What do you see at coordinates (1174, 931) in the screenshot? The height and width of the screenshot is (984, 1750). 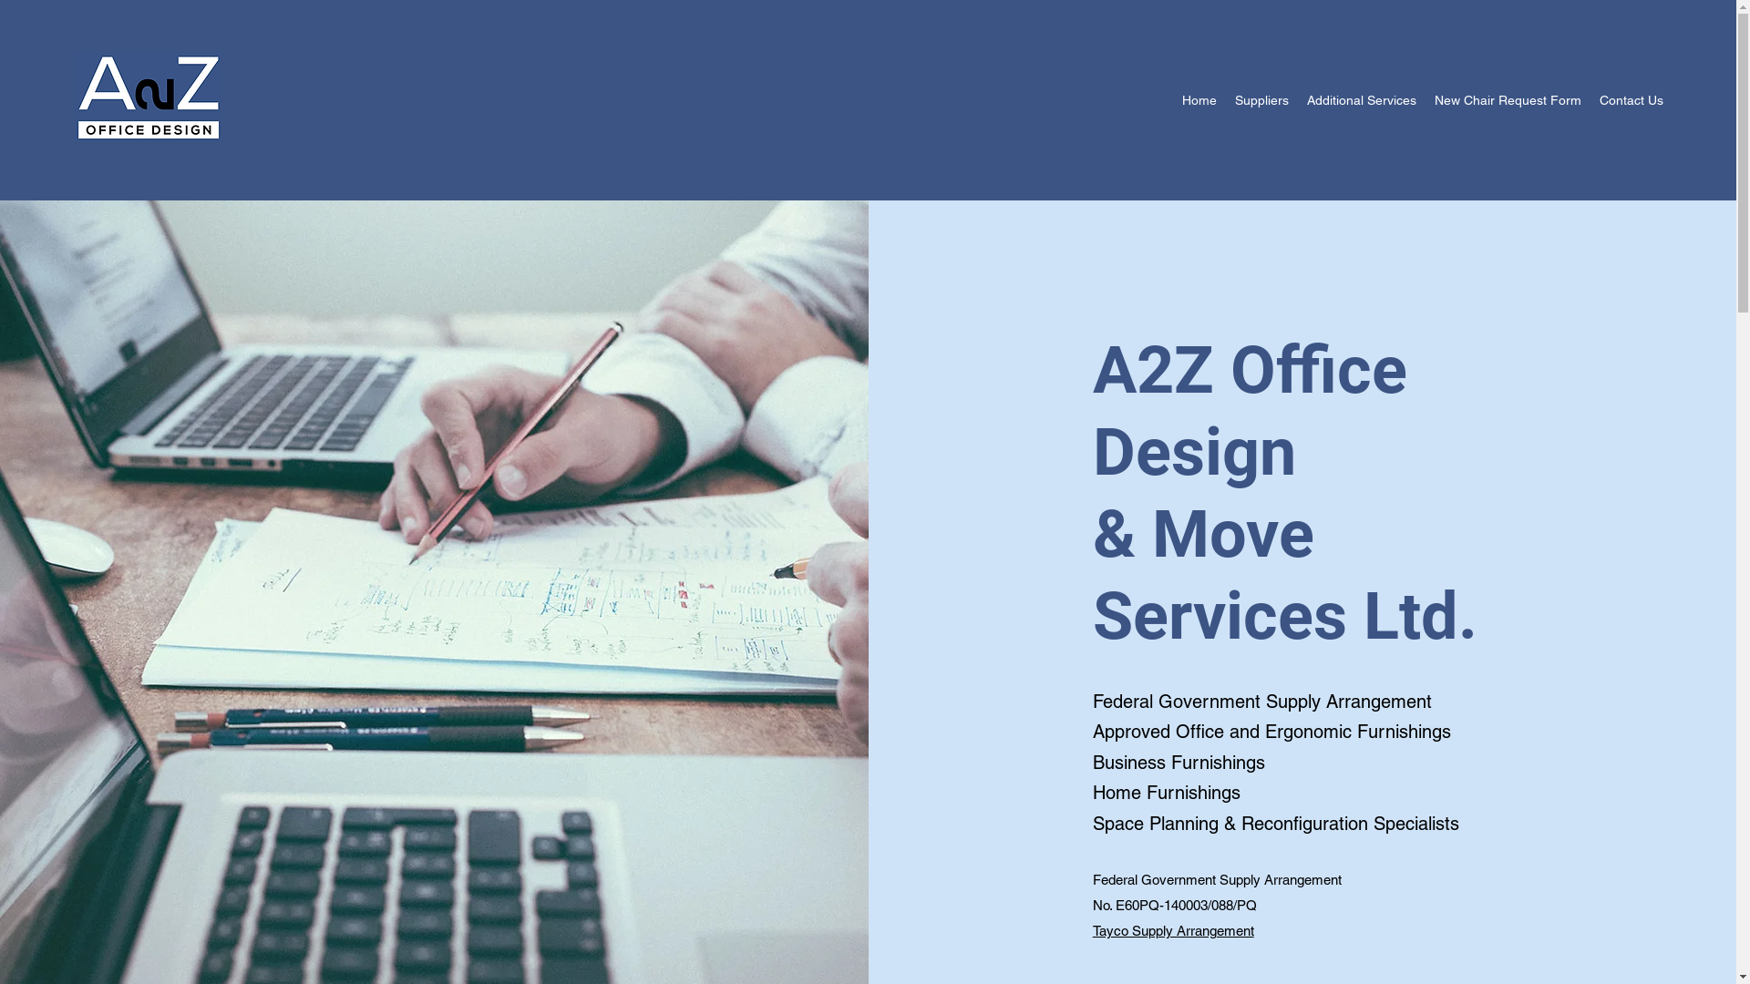 I see `Tayco Supply Arrangement` at bounding box center [1174, 931].